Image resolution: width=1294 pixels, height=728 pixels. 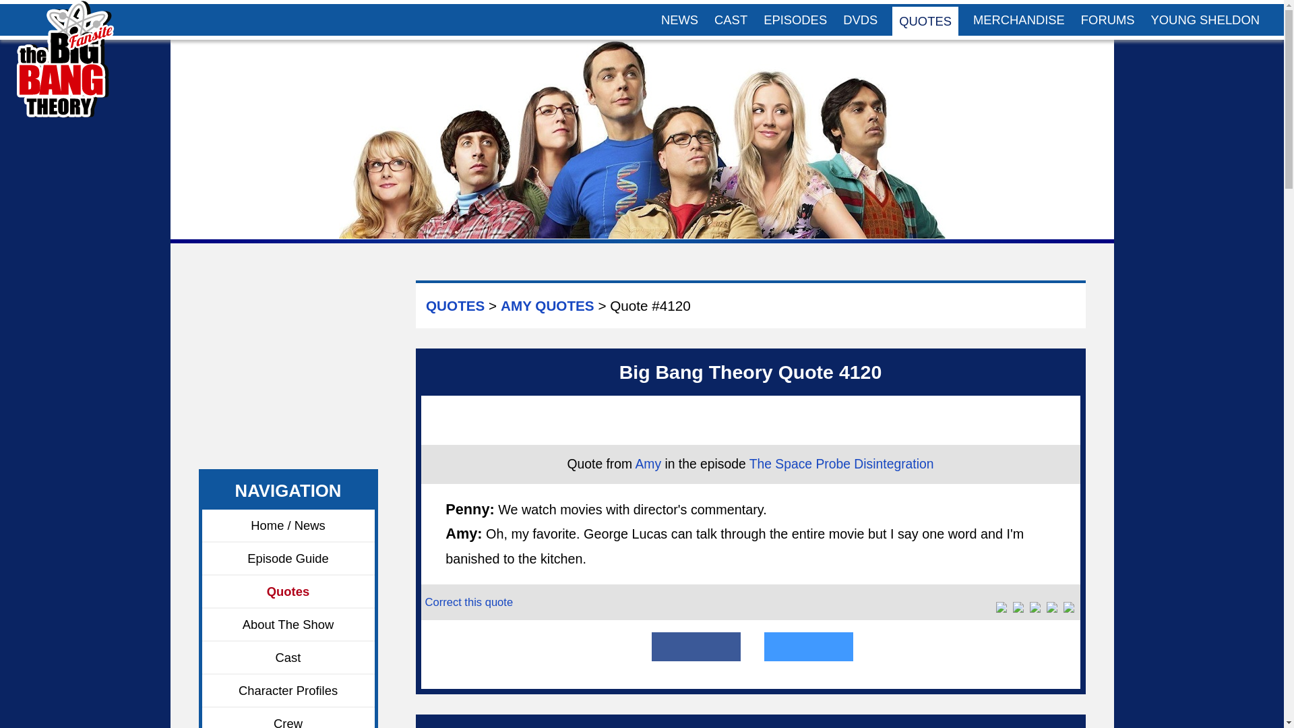 I want to click on DVDS, so click(x=860, y=20).